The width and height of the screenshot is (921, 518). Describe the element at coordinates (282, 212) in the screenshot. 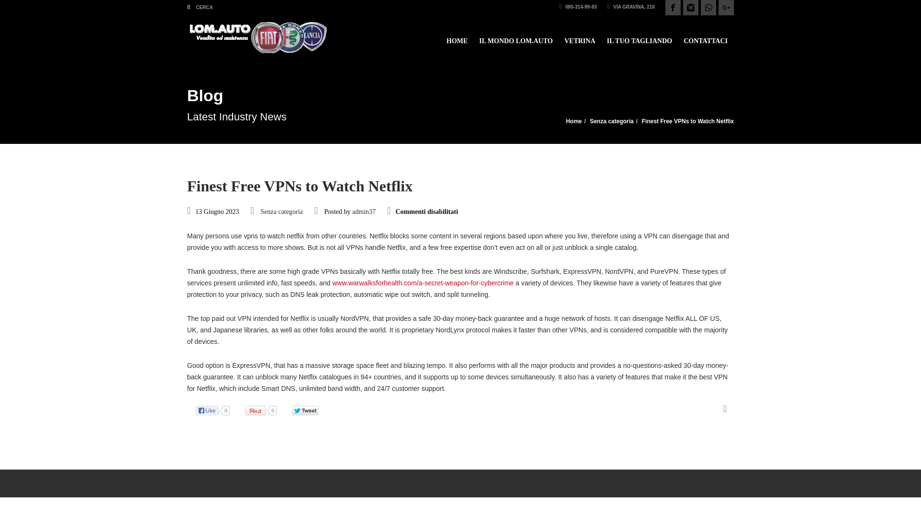

I see `Senza categoria` at that location.